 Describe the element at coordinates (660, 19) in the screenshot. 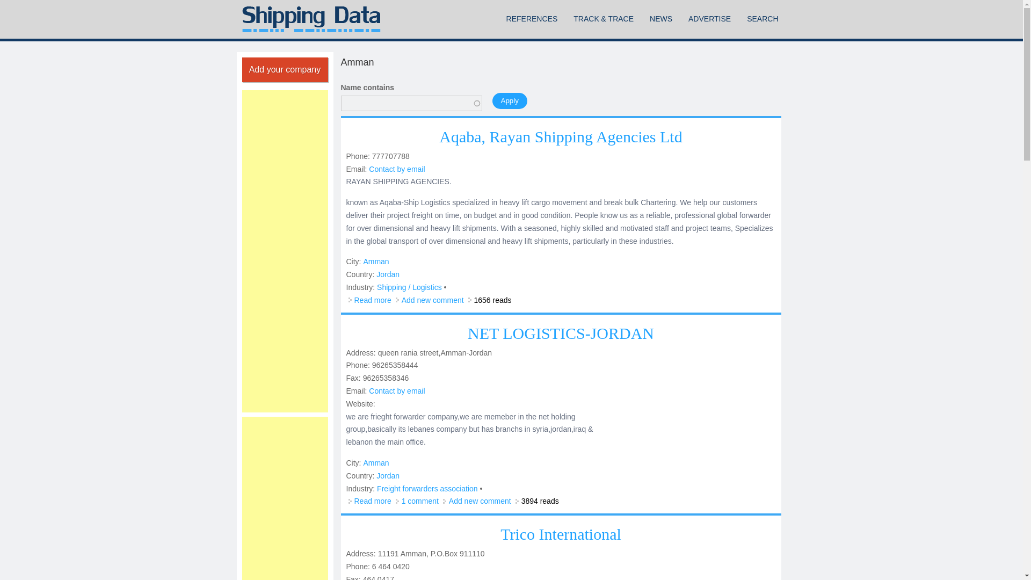

I see `NEWS` at that location.